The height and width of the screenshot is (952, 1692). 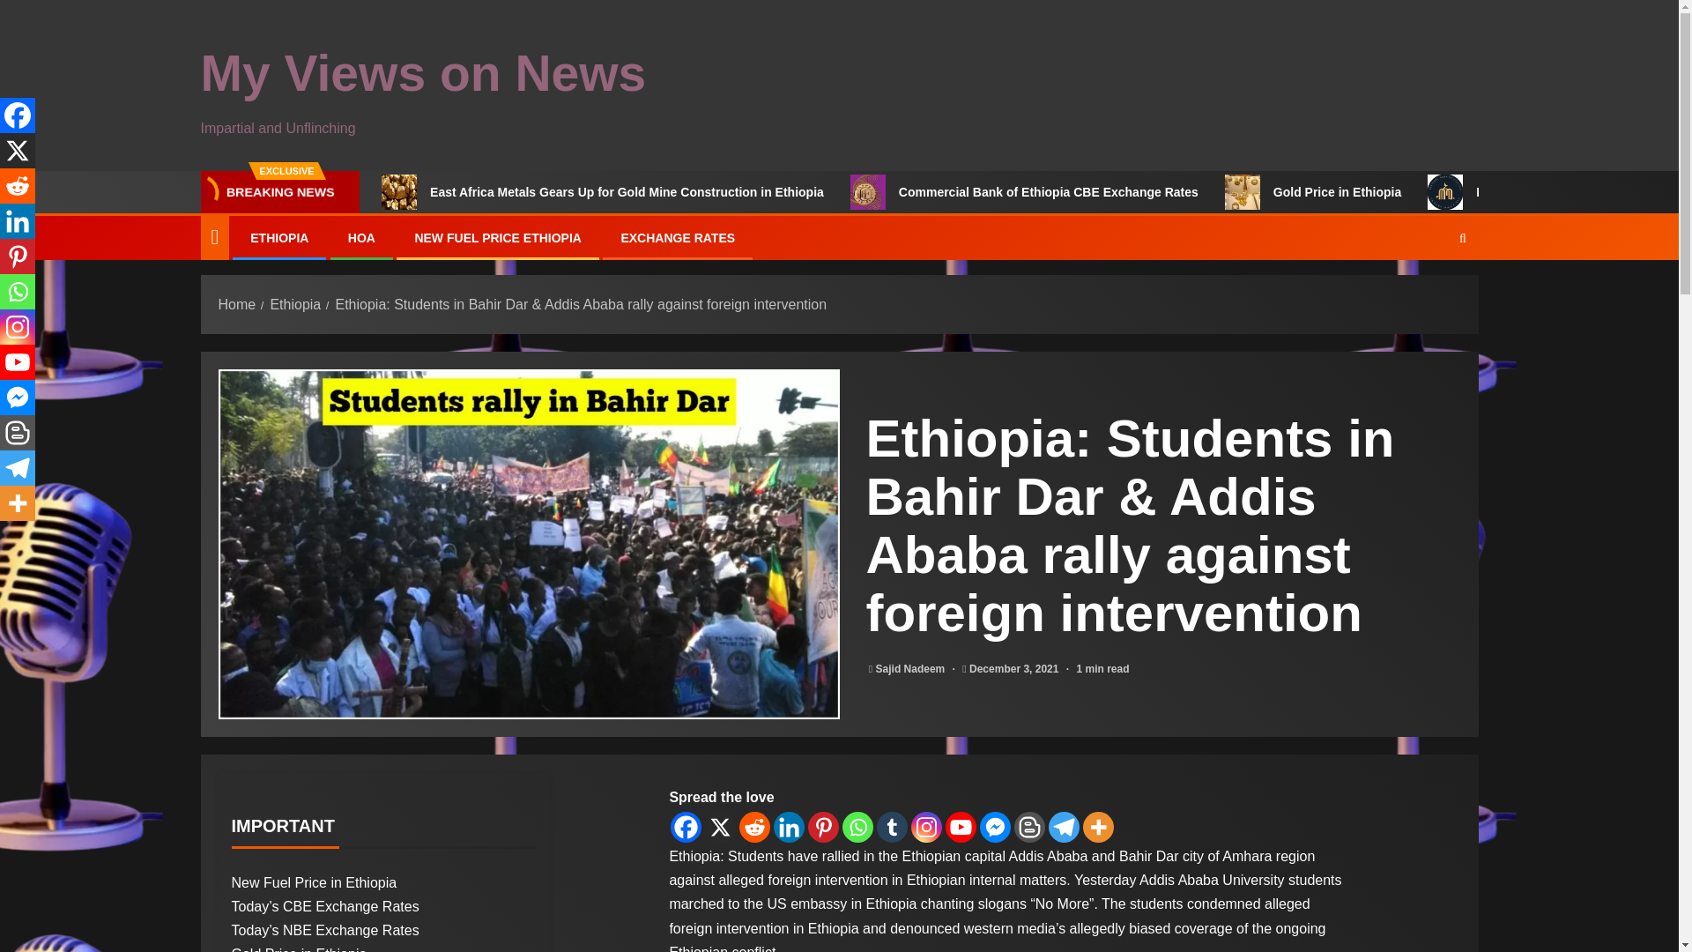 What do you see at coordinates (18, 115) in the screenshot?
I see `Facebook` at bounding box center [18, 115].